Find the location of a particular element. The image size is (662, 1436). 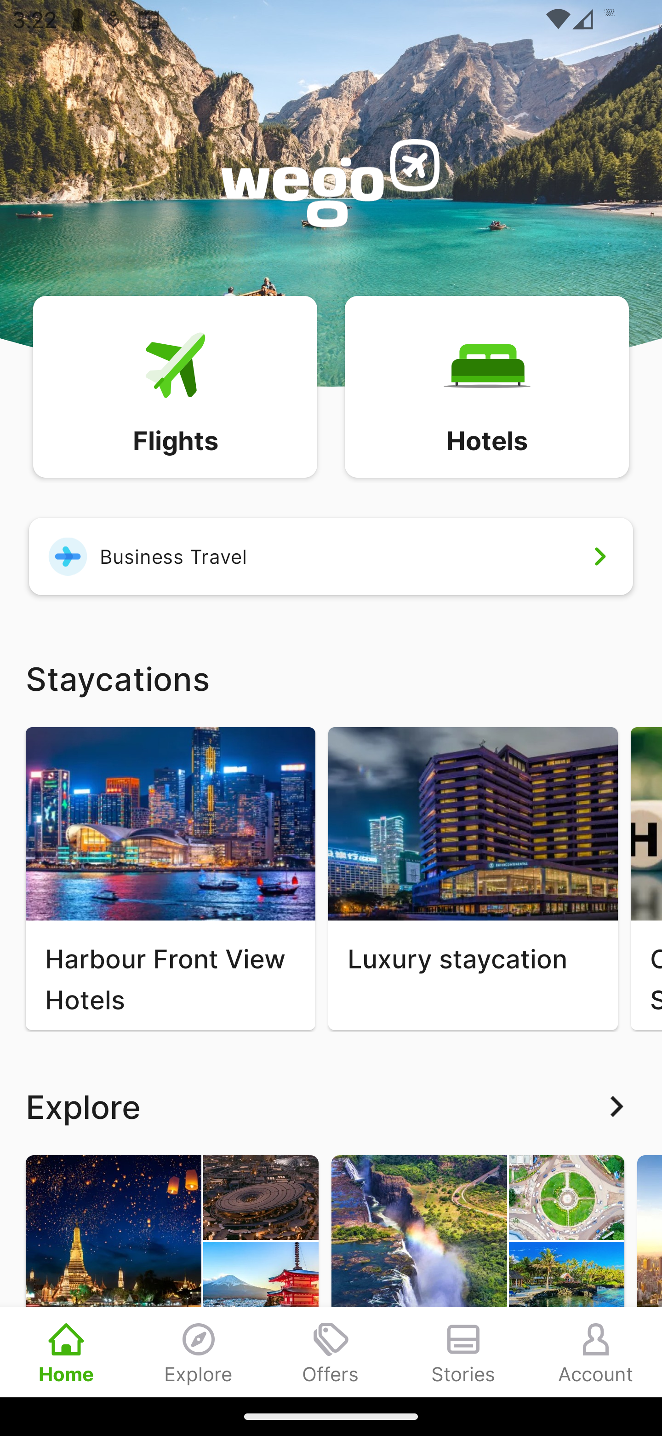

Hotels is located at coordinates (486, 386).